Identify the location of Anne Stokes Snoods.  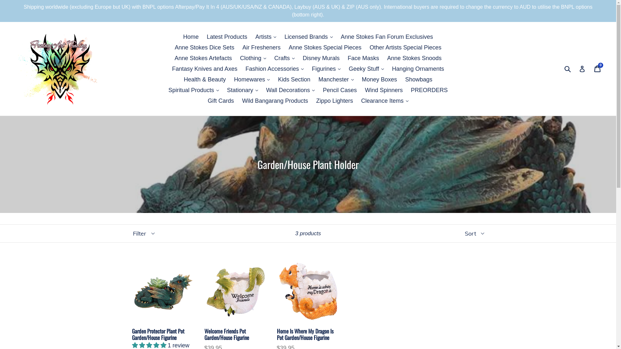
(414, 58).